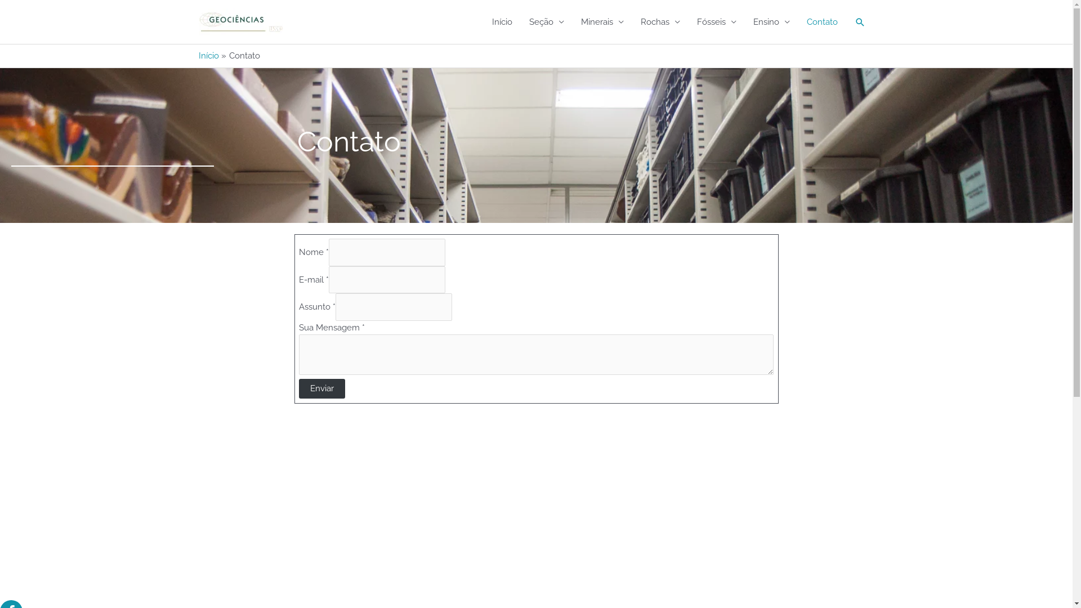 The height and width of the screenshot is (608, 1081). I want to click on Pesquisar, so click(860, 23).